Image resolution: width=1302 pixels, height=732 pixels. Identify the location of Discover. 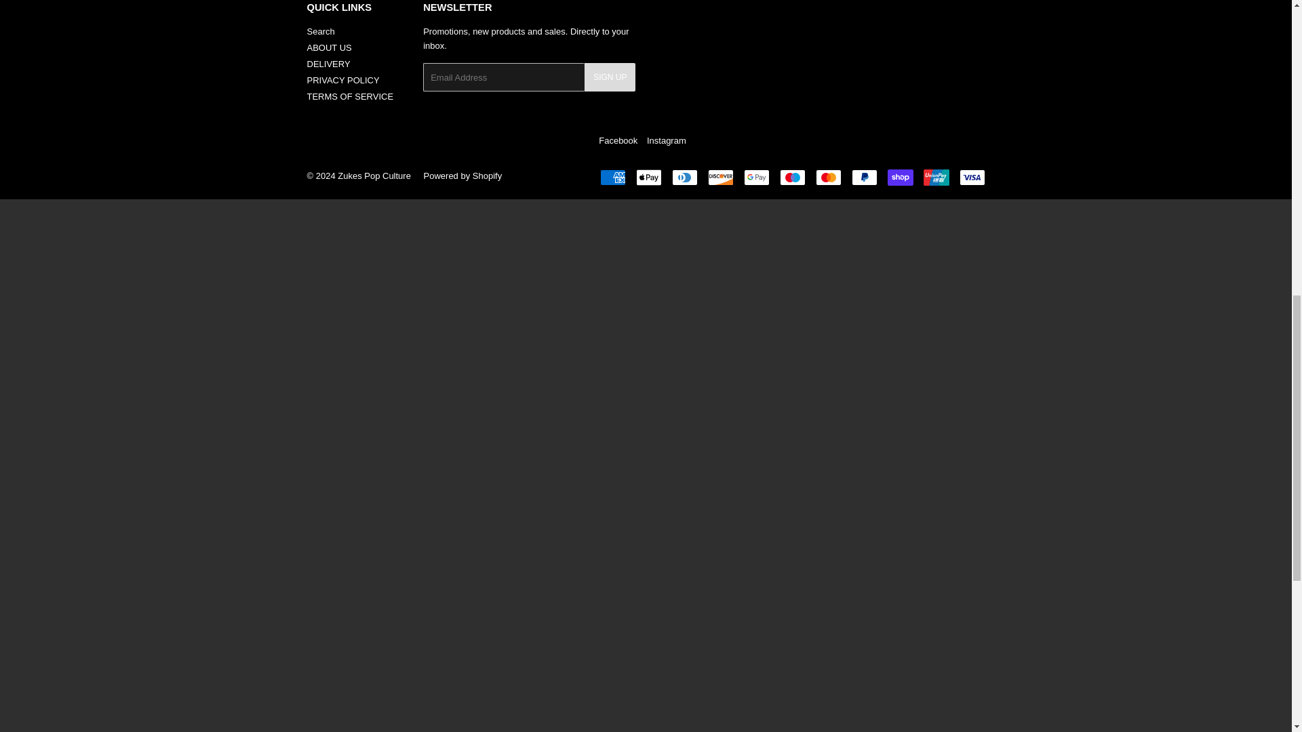
(721, 178).